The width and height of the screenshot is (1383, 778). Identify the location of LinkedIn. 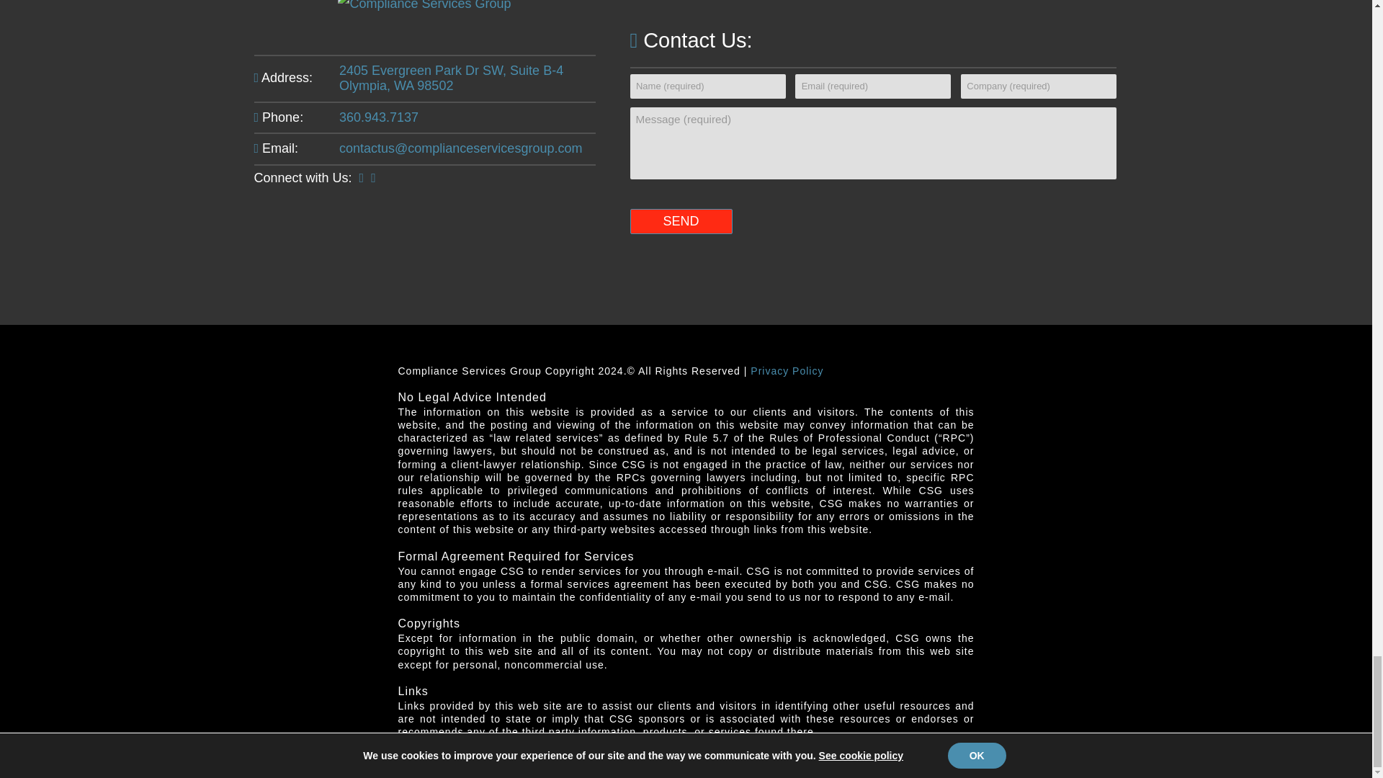
(373, 177).